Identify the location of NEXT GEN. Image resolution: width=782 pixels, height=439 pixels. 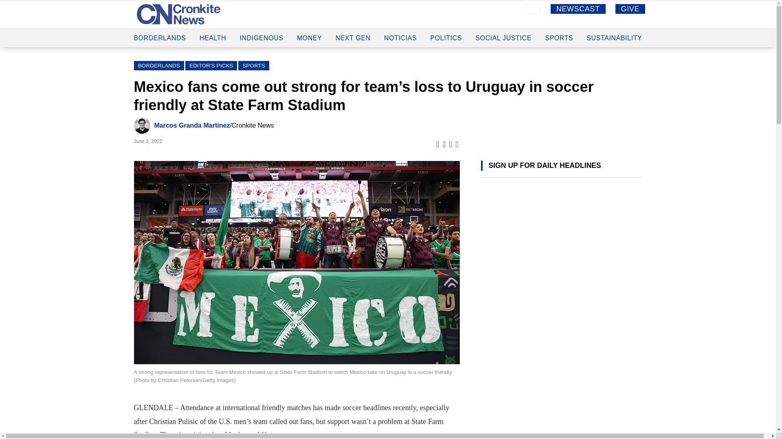
(353, 27).